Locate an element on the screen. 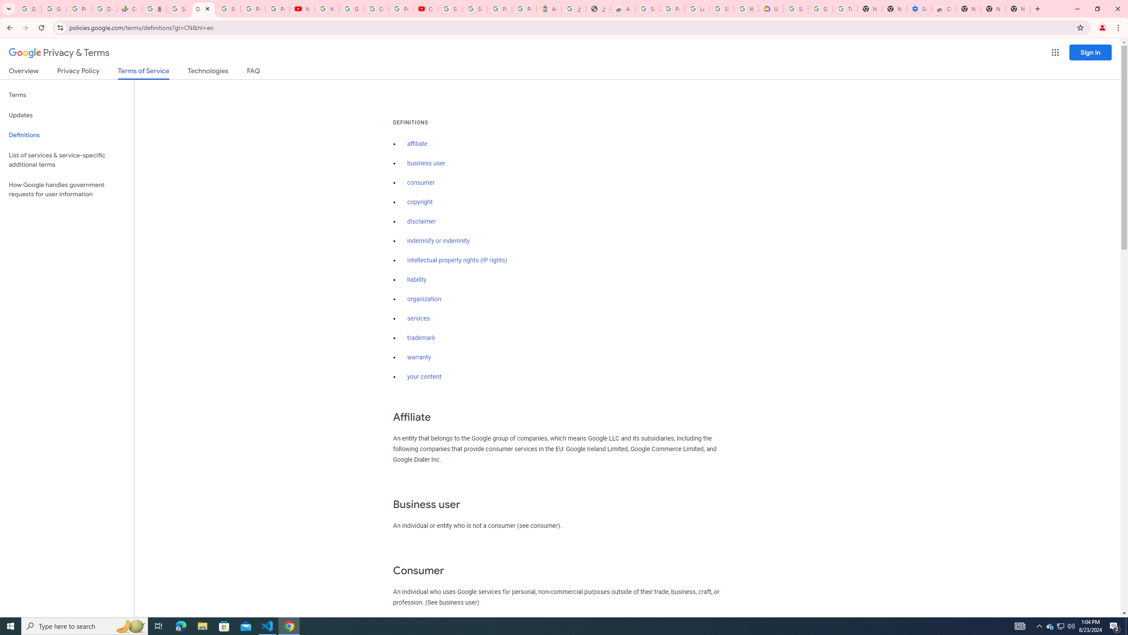 The width and height of the screenshot is (1128, 635). Who are Google's partners? - Privacy and conditions - Google is located at coordinates (746, 9).